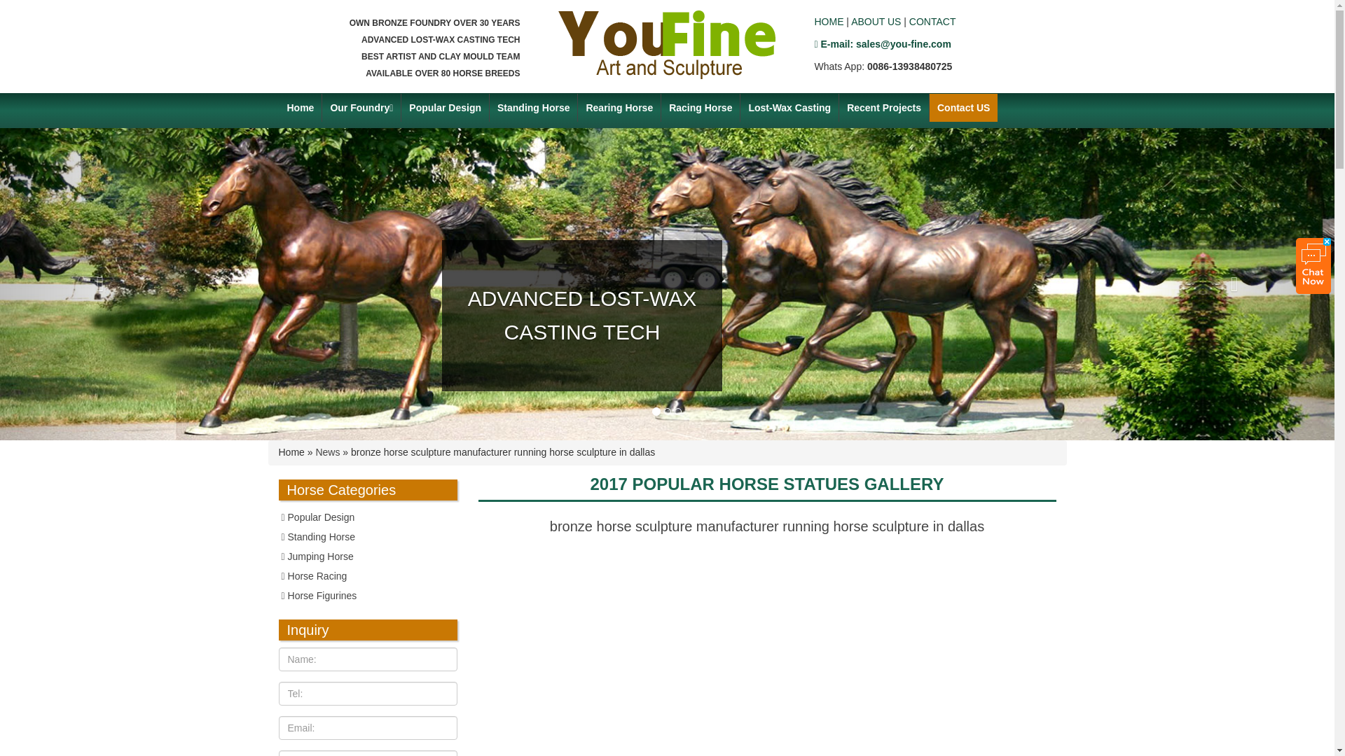 The width and height of the screenshot is (1345, 756). I want to click on Contact US, so click(963, 107).